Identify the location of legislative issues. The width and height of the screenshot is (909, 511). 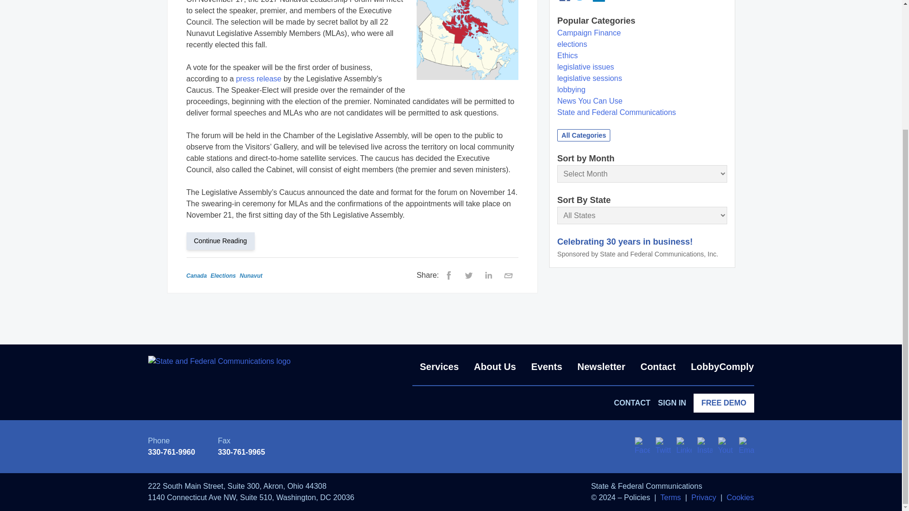
(585, 67).